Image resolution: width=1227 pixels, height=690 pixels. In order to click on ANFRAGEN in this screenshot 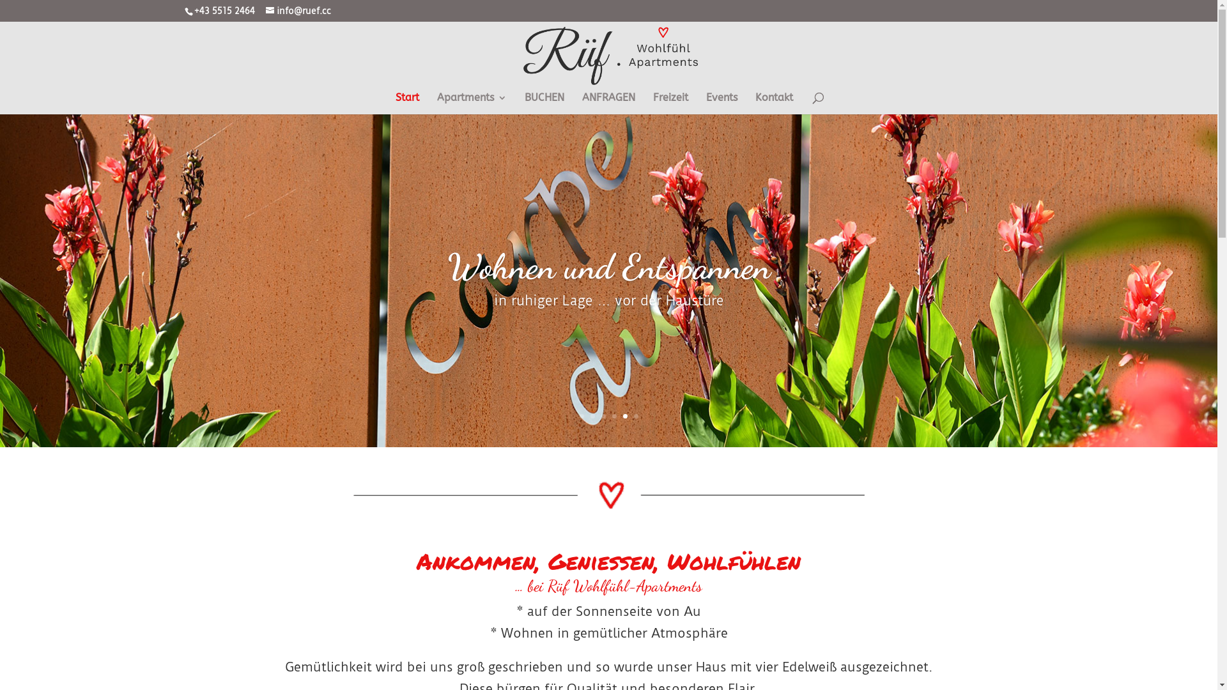, I will do `click(608, 103)`.